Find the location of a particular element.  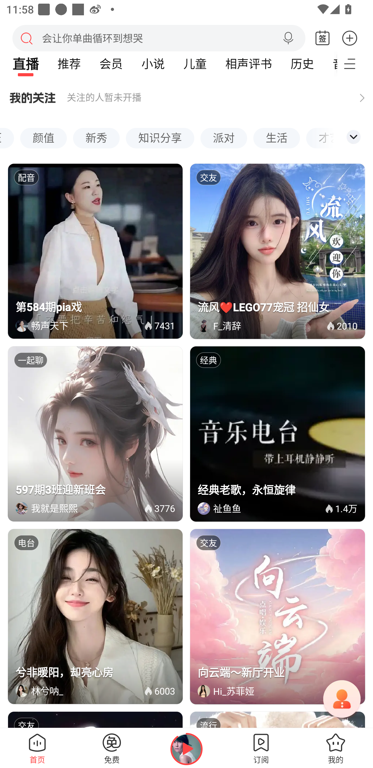

主播F_清辞的直播间，直播标题是流风❤LEGO77宠冠 招仙女，直播分类标签是交友 is located at coordinates (277, 251).